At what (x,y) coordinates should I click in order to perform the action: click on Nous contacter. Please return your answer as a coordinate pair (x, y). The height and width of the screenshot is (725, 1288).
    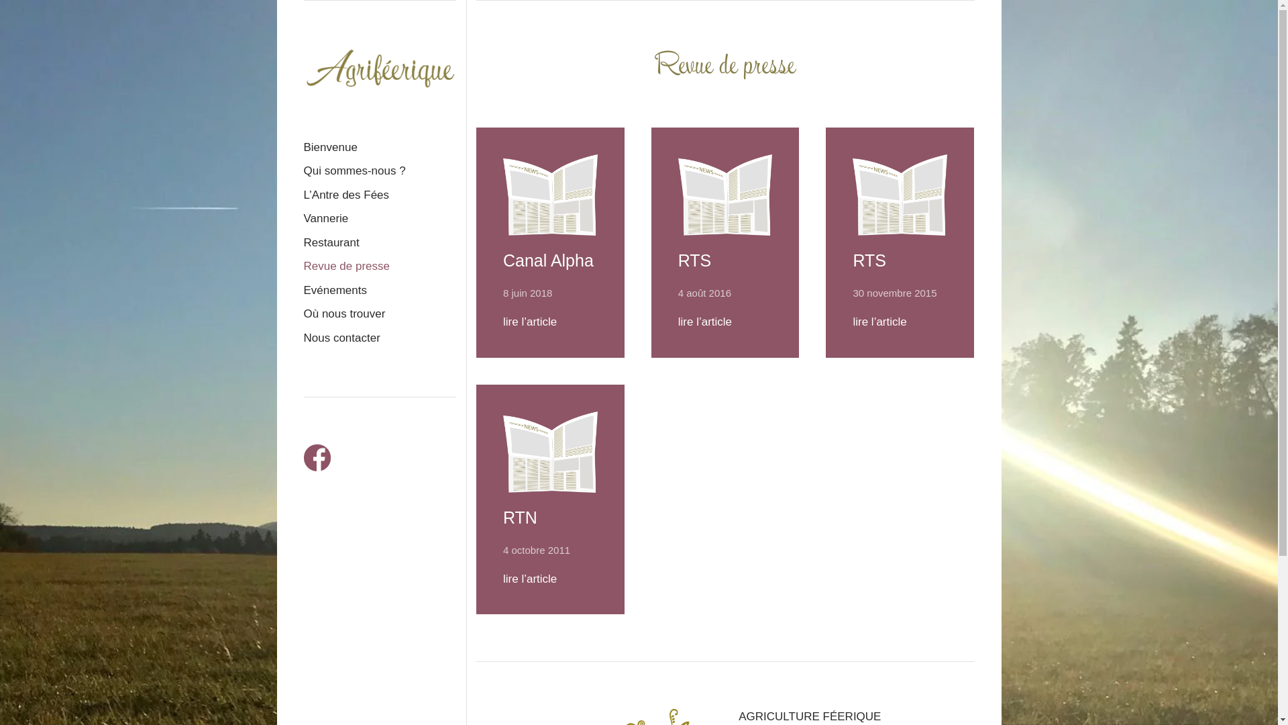
    Looking at the image, I should click on (380, 338).